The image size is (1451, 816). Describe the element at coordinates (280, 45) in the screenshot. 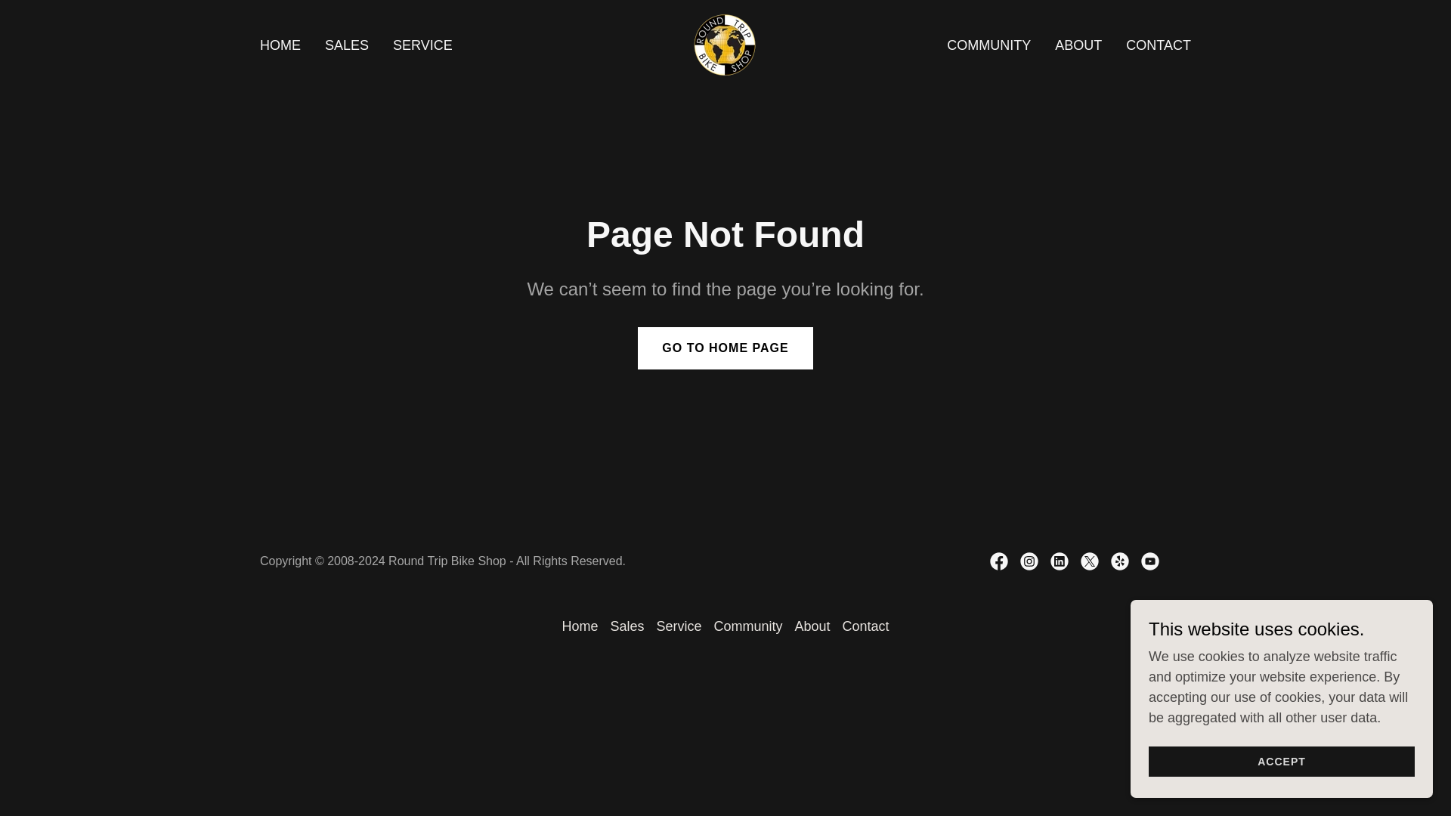

I see `HOME` at that location.